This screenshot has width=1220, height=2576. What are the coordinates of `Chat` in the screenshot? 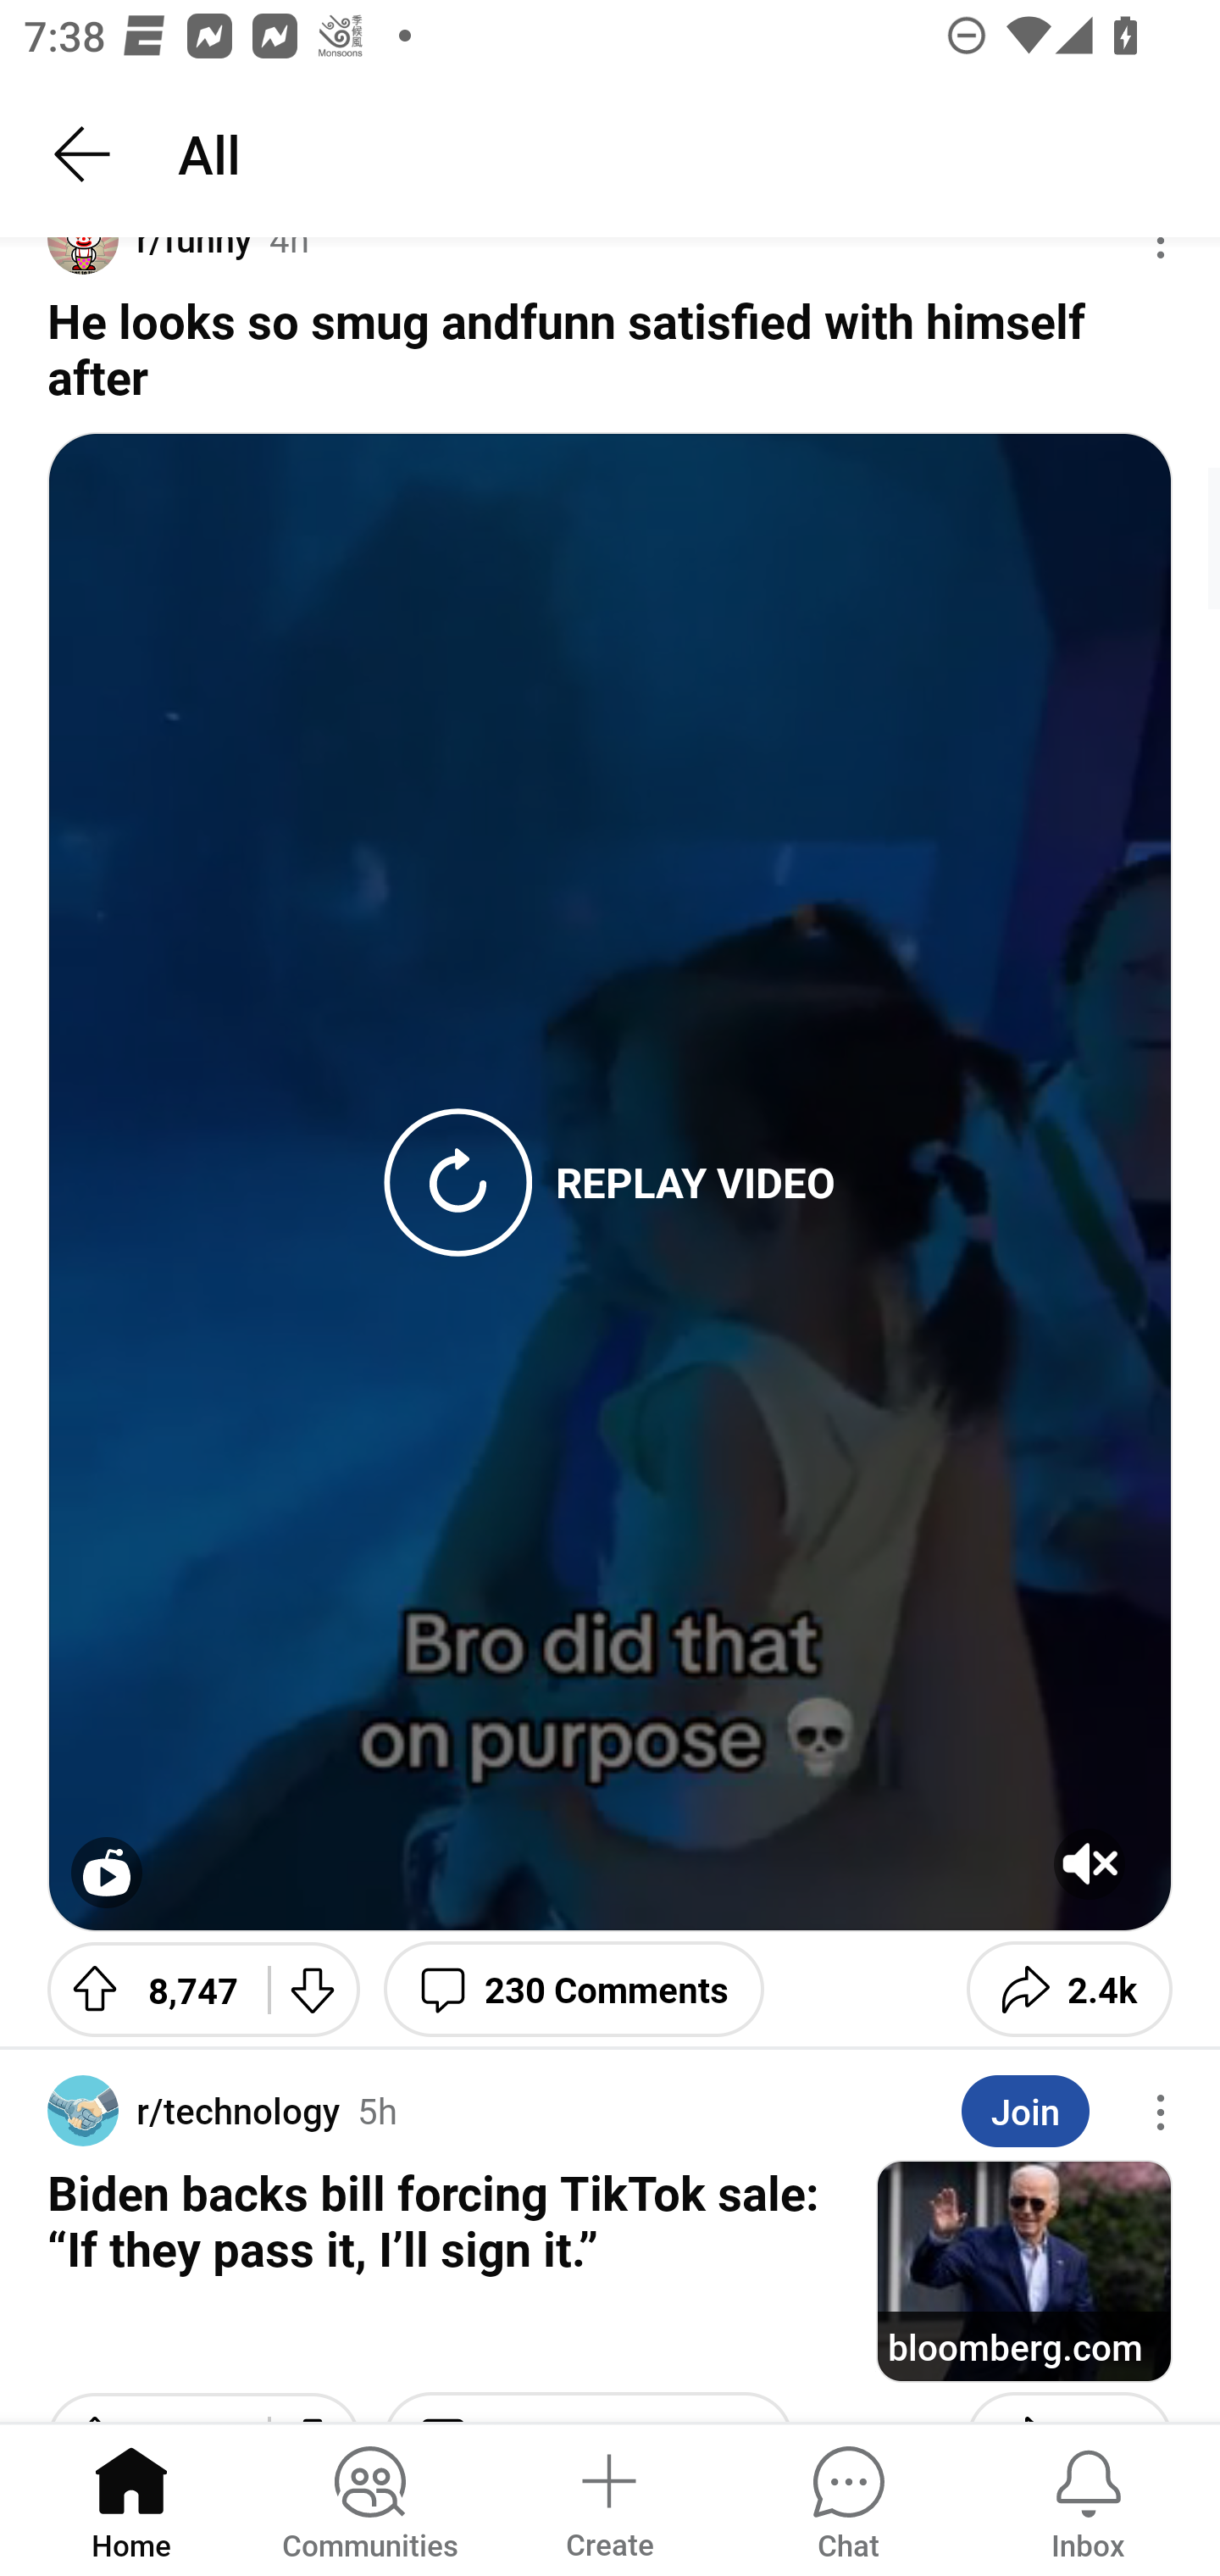 It's located at (848, 2498).